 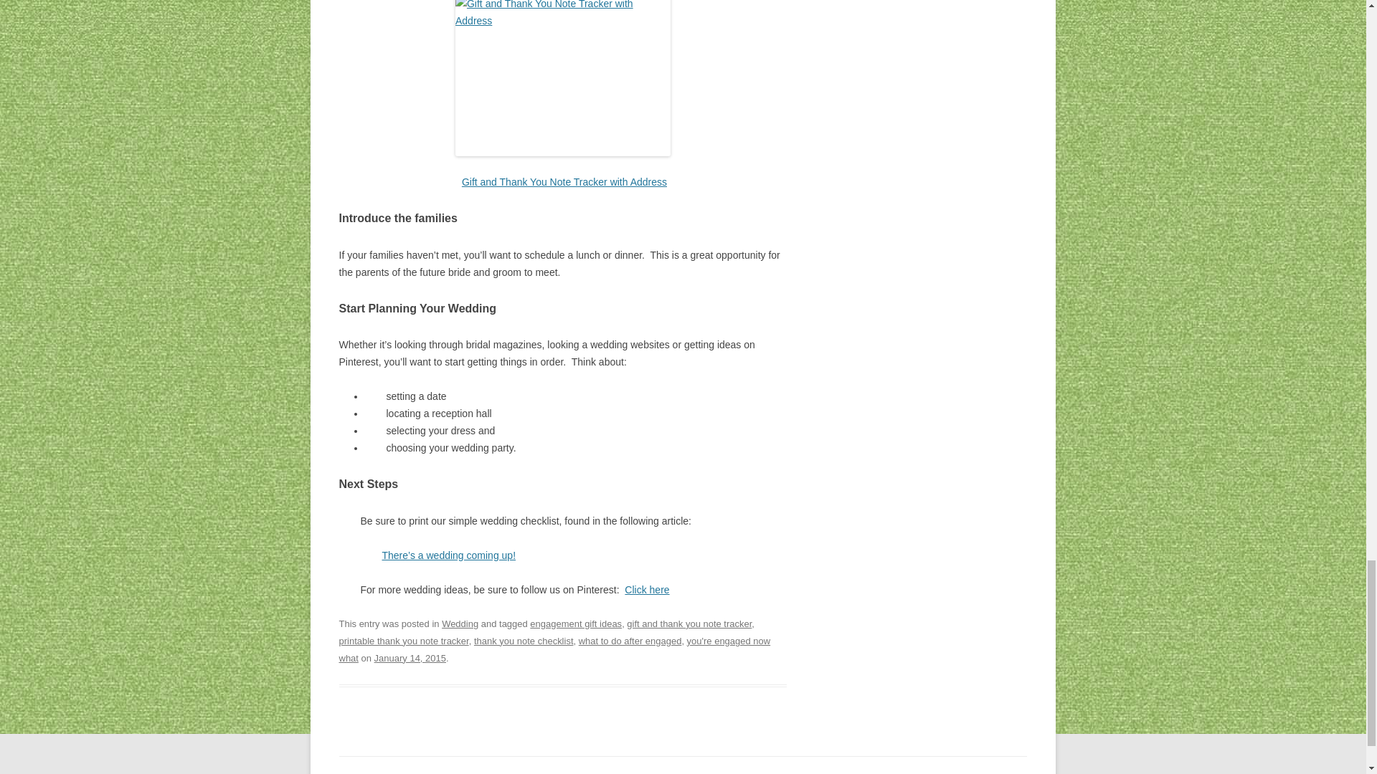 What do you see at coordinates (576, 623) in the screenshot?
I see `engagement gift ideas` at bounding box center [576, 623].